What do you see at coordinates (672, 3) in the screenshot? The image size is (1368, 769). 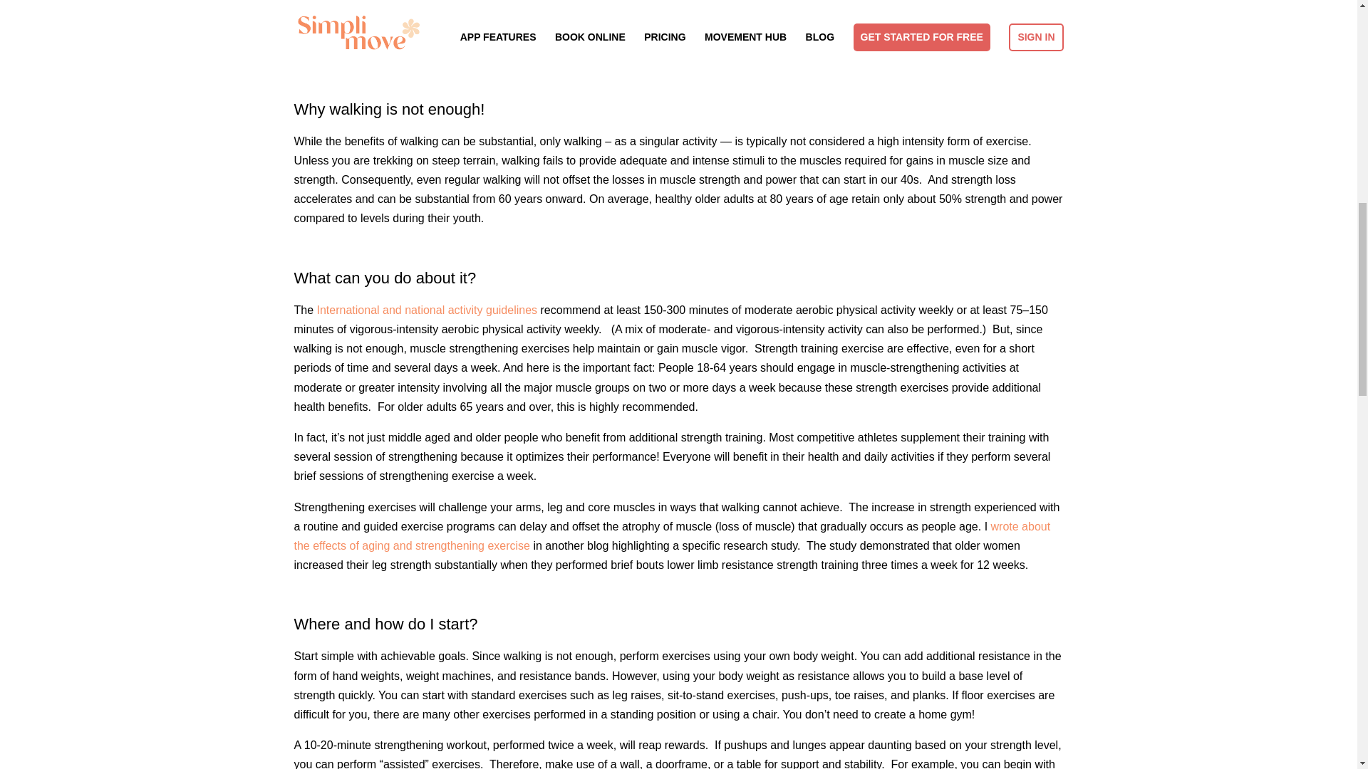 I see `previous blog` at bounding box center [672, 3].